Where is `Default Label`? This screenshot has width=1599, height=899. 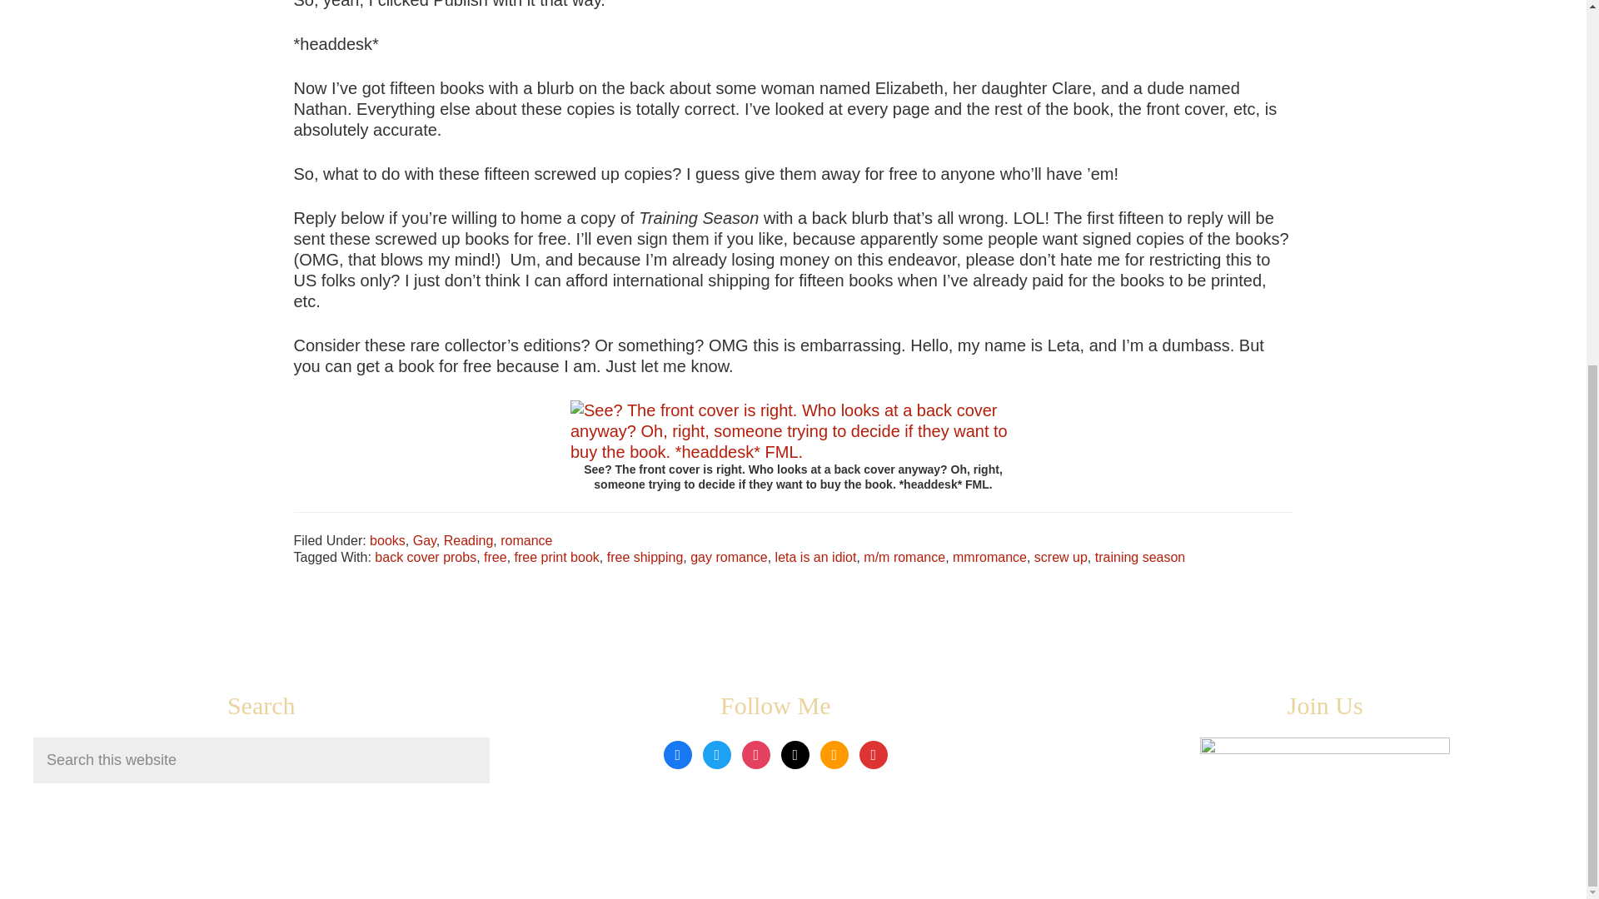 Default Label is located at coordinates (795, 754).